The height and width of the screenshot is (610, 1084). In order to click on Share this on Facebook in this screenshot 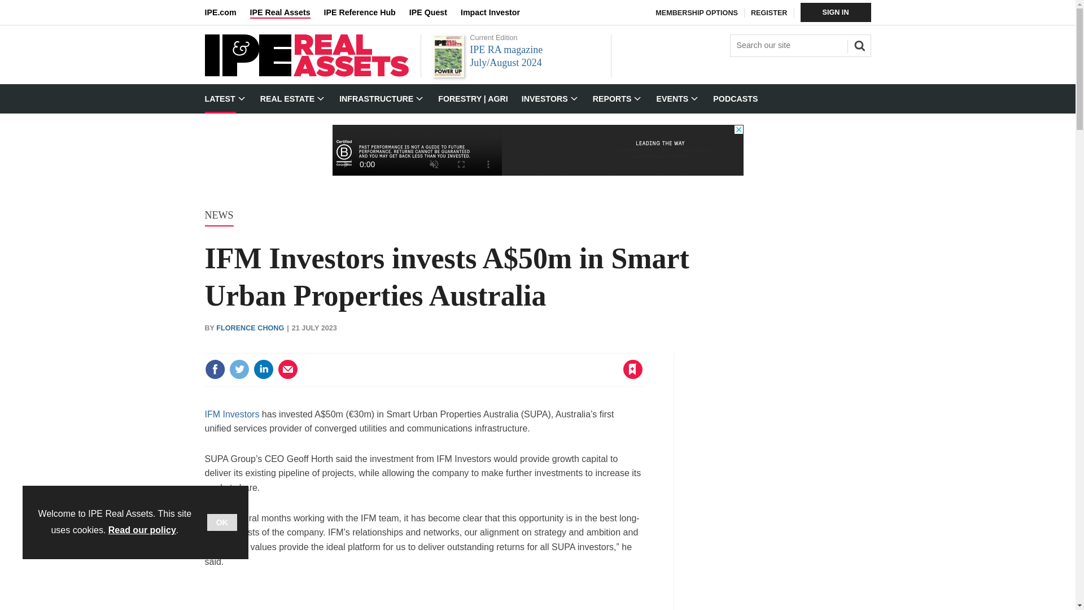, I will do `click(215, 369)`.